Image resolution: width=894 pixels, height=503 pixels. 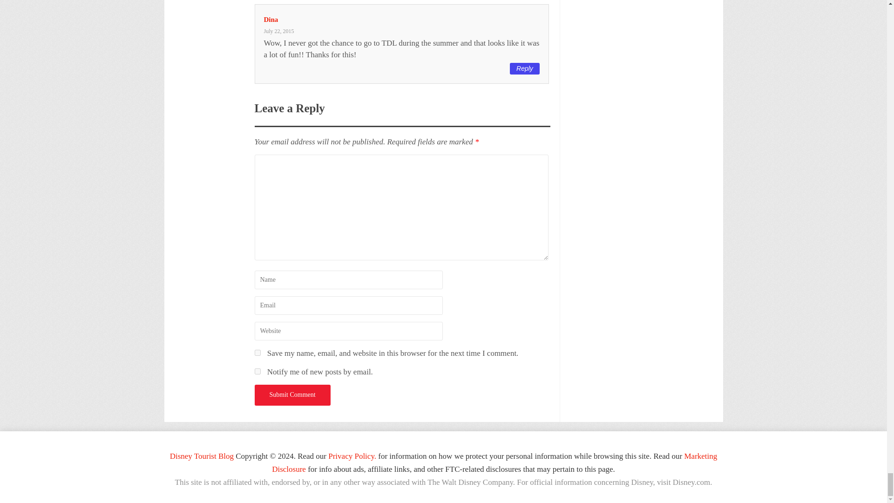 What do you see at coordinates (257, 352) in the screenshot?
I see `yes` at bounding box center [257, 352].